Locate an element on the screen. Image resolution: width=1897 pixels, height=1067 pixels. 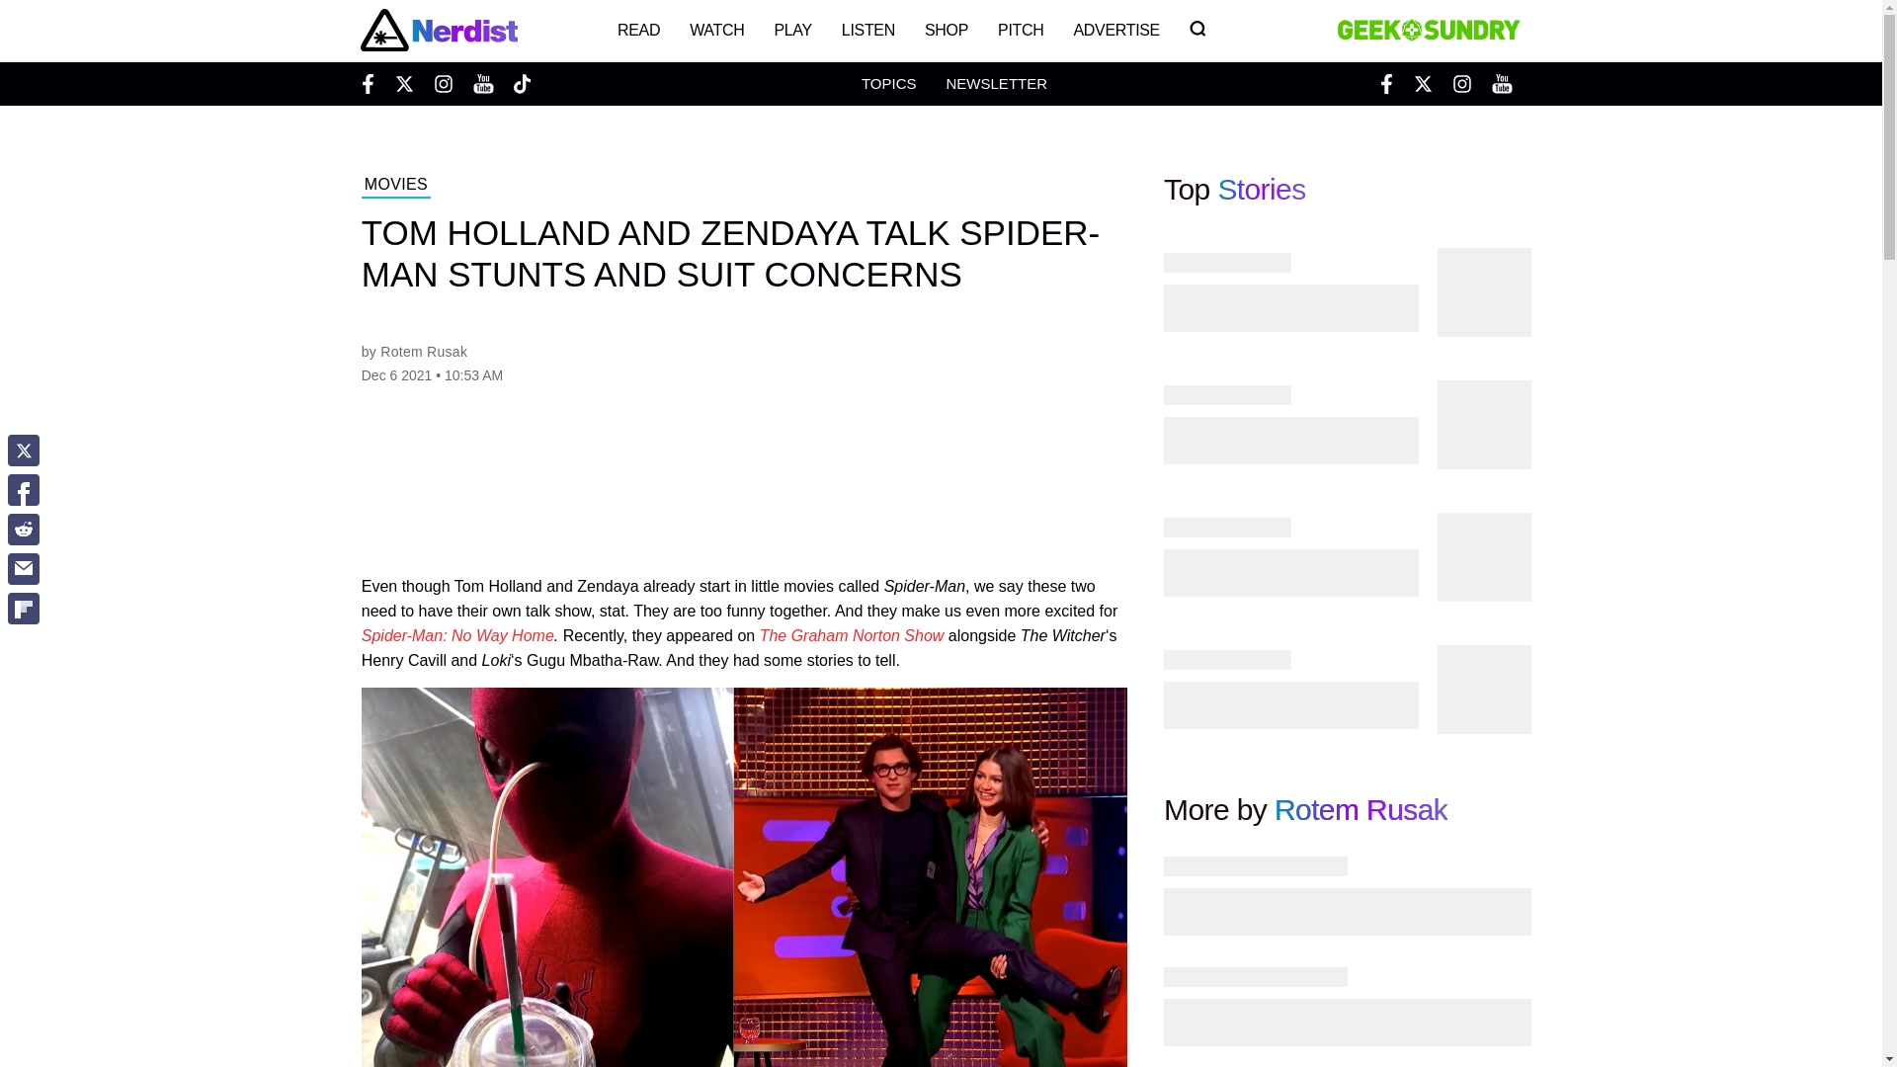
READ is located at coordinates (638, 30).